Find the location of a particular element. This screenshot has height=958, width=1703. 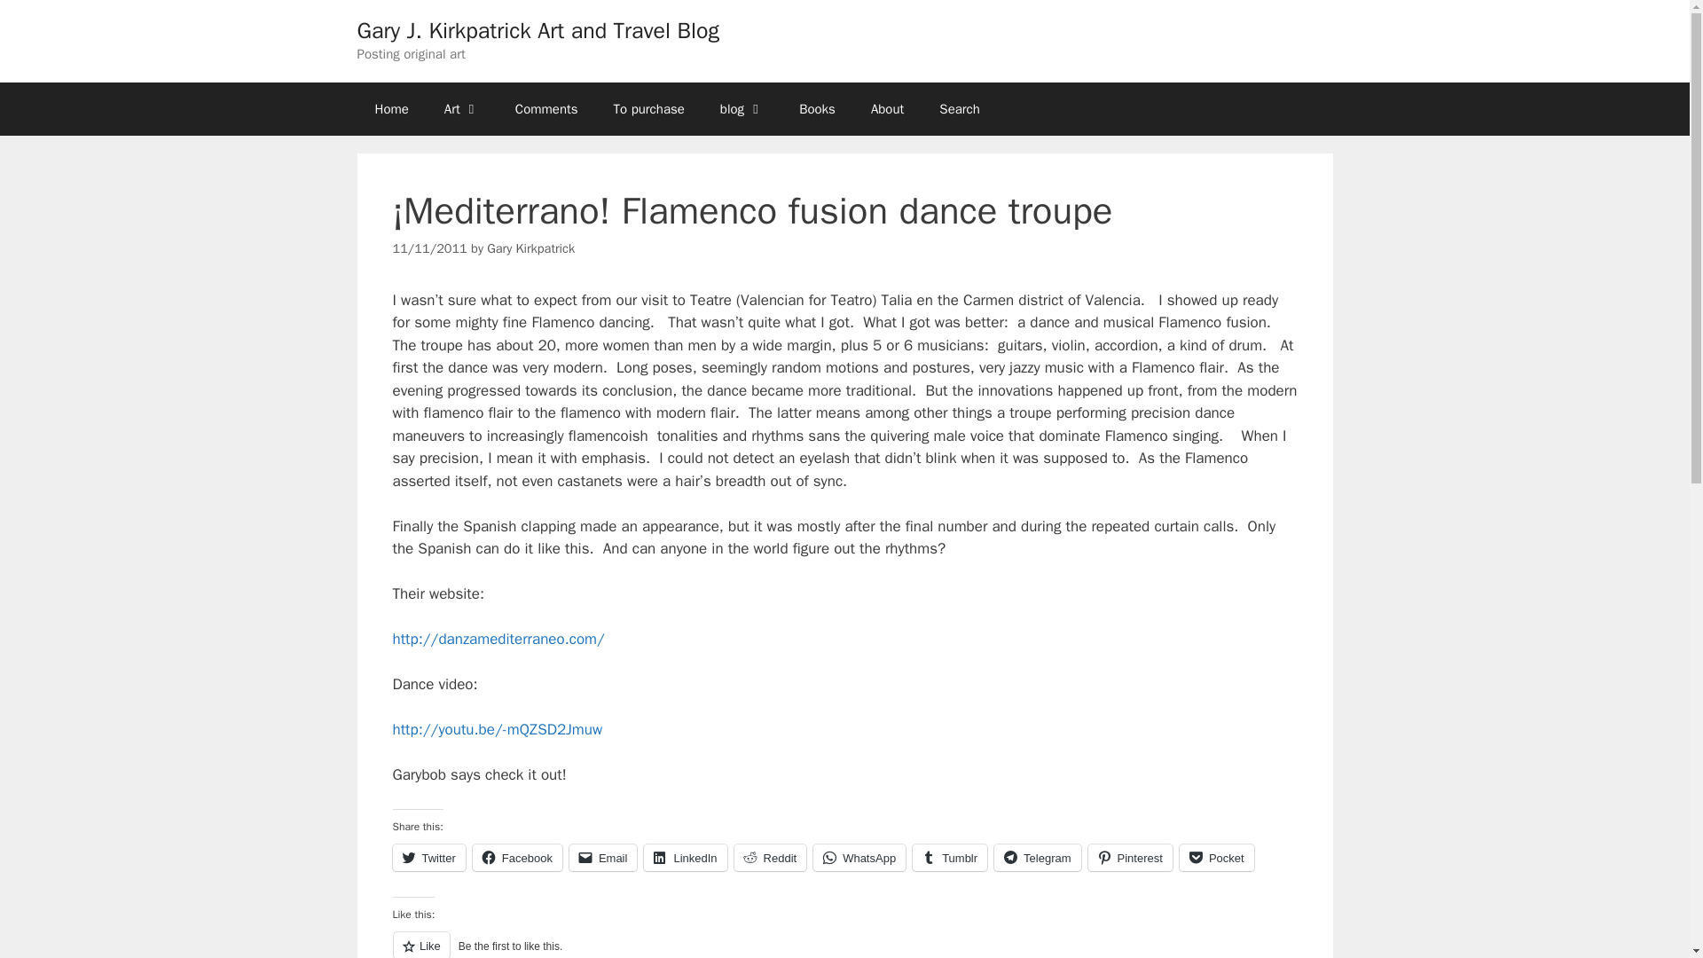

To purchase is located at coordinates (649, 108).